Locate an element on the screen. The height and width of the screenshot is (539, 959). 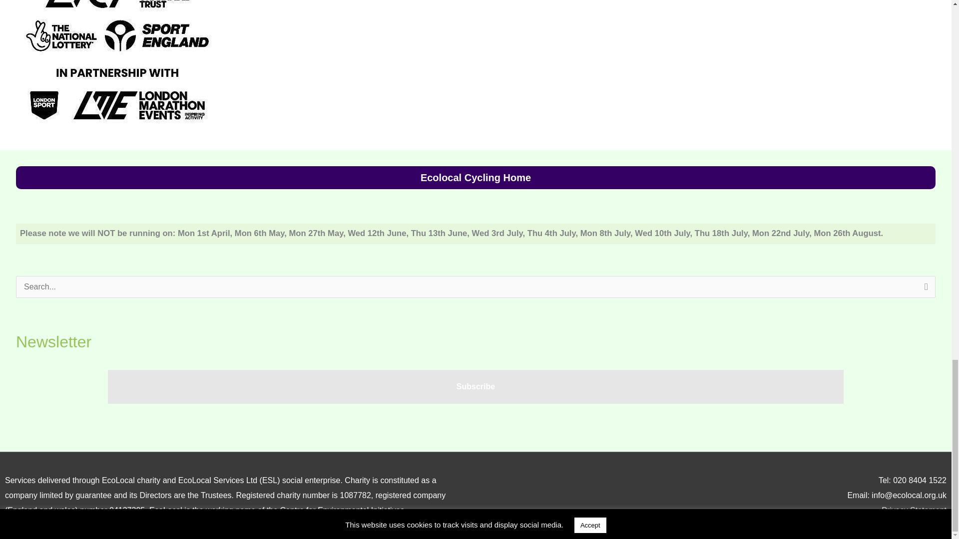
Privacy Statement is located at coordinates (914, 510).